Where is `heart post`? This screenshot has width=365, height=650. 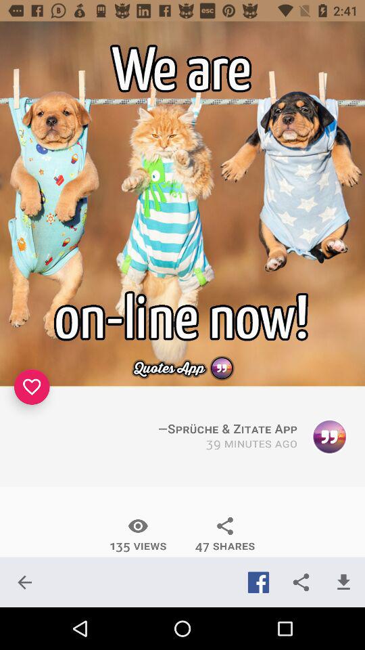
heart post is located at coordinates (32, 387).